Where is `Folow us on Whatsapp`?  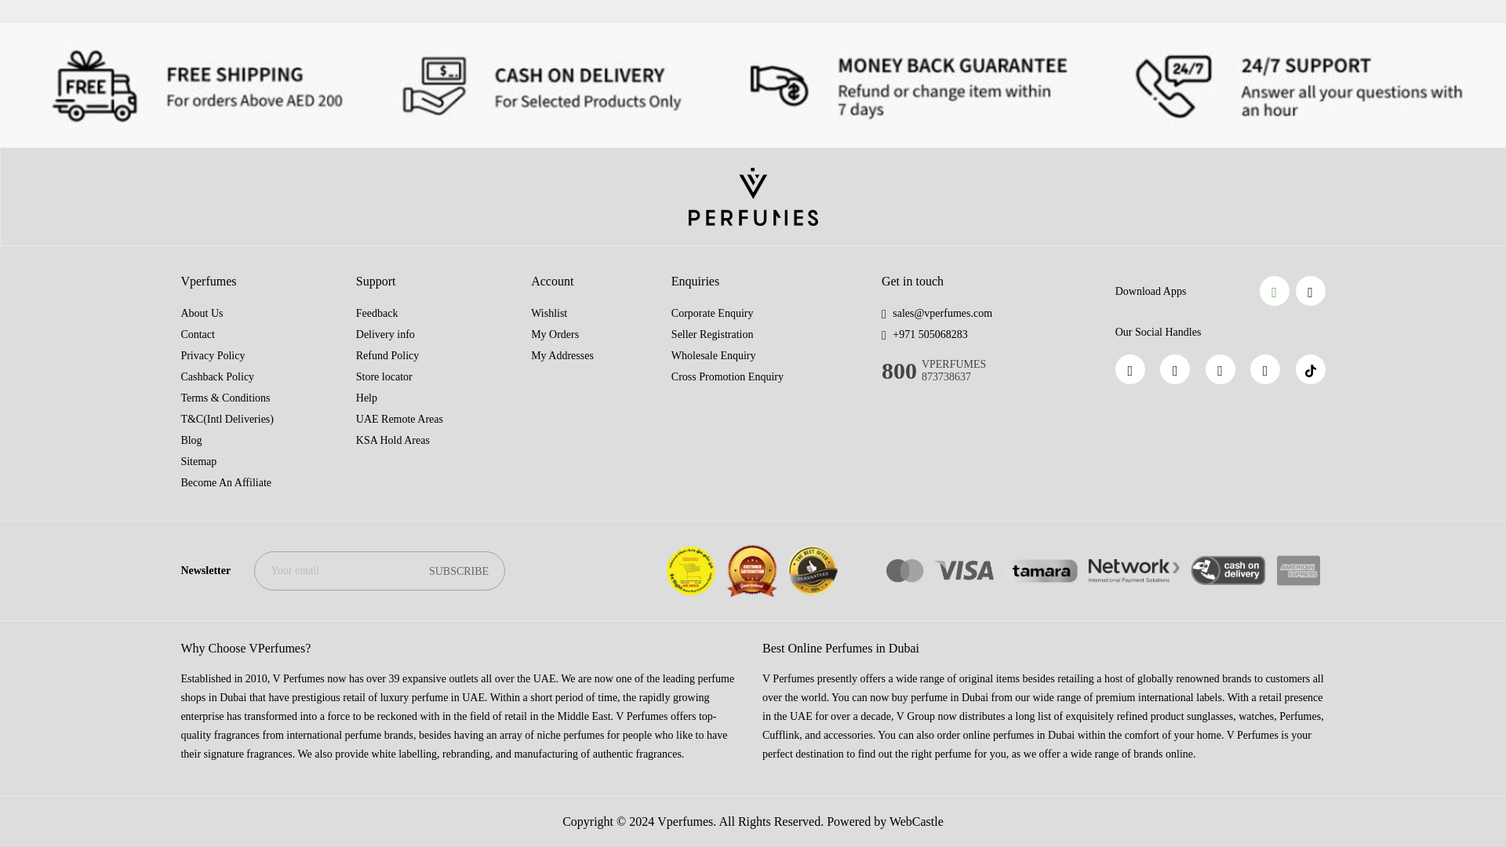
Folow us on Whatsapp is located at coordinates (1174, 369).